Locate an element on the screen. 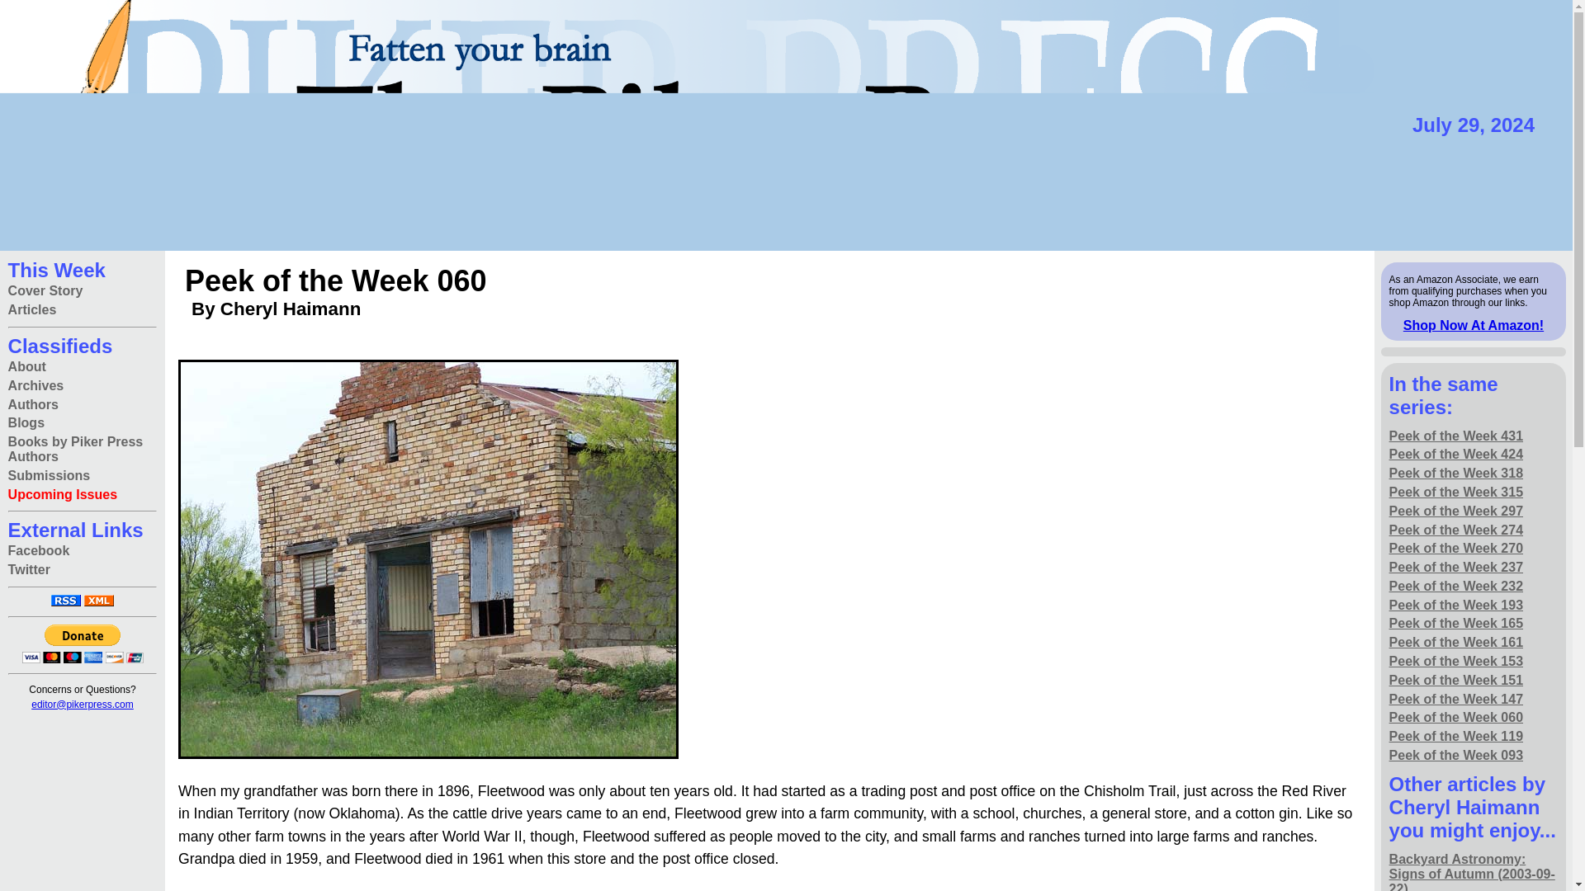  Peek of the Week 151 is located at coordinates (1456, 680).